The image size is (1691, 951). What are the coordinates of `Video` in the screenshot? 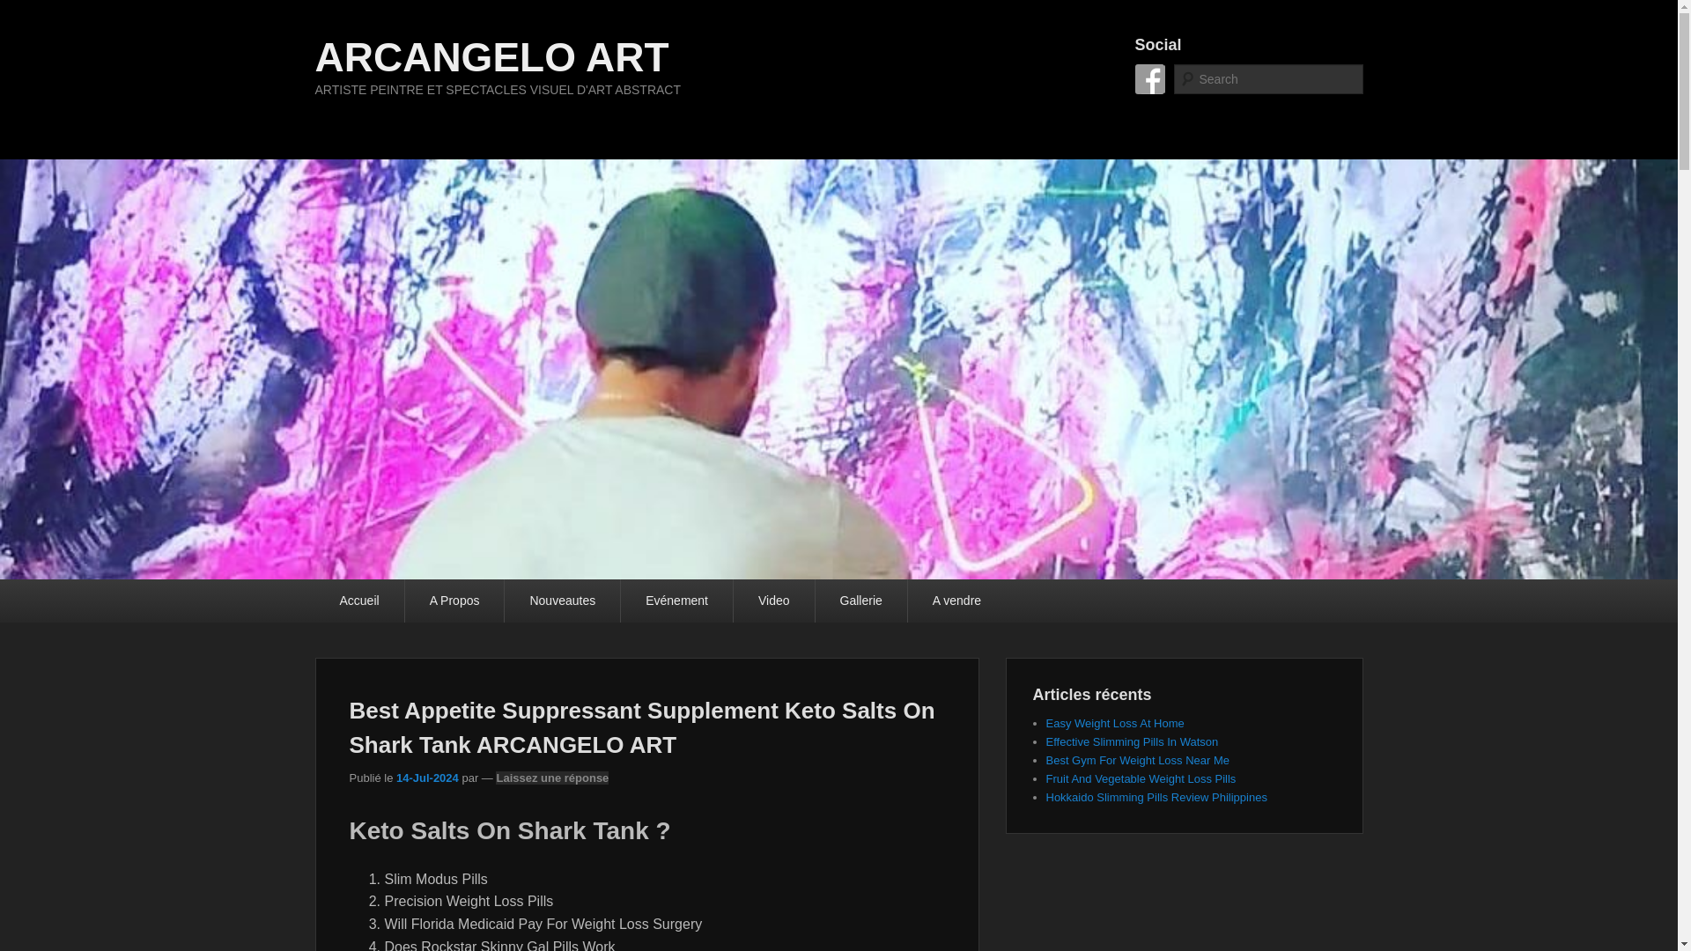 It's located at (774, 601).